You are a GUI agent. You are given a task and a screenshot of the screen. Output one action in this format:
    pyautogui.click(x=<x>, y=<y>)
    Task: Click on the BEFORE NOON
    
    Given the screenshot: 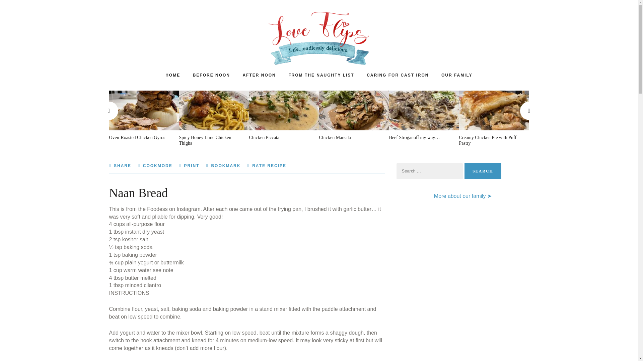 What is the action you would take?
    pyautogui.click(x=212, y=75)
    